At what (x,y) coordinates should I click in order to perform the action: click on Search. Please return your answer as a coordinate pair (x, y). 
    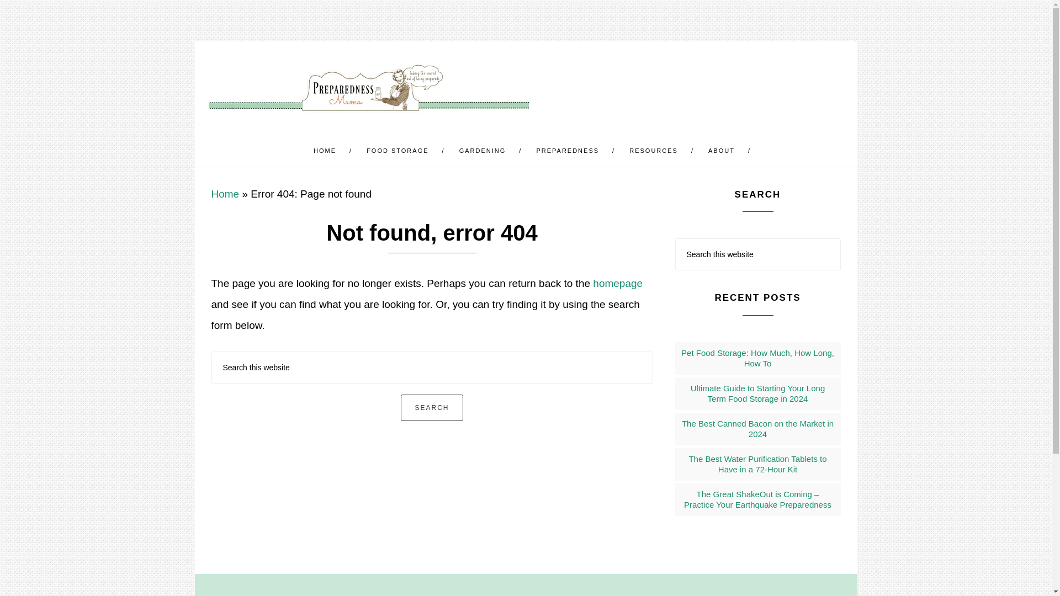
    Looking at the image, I should click on (431, 407).